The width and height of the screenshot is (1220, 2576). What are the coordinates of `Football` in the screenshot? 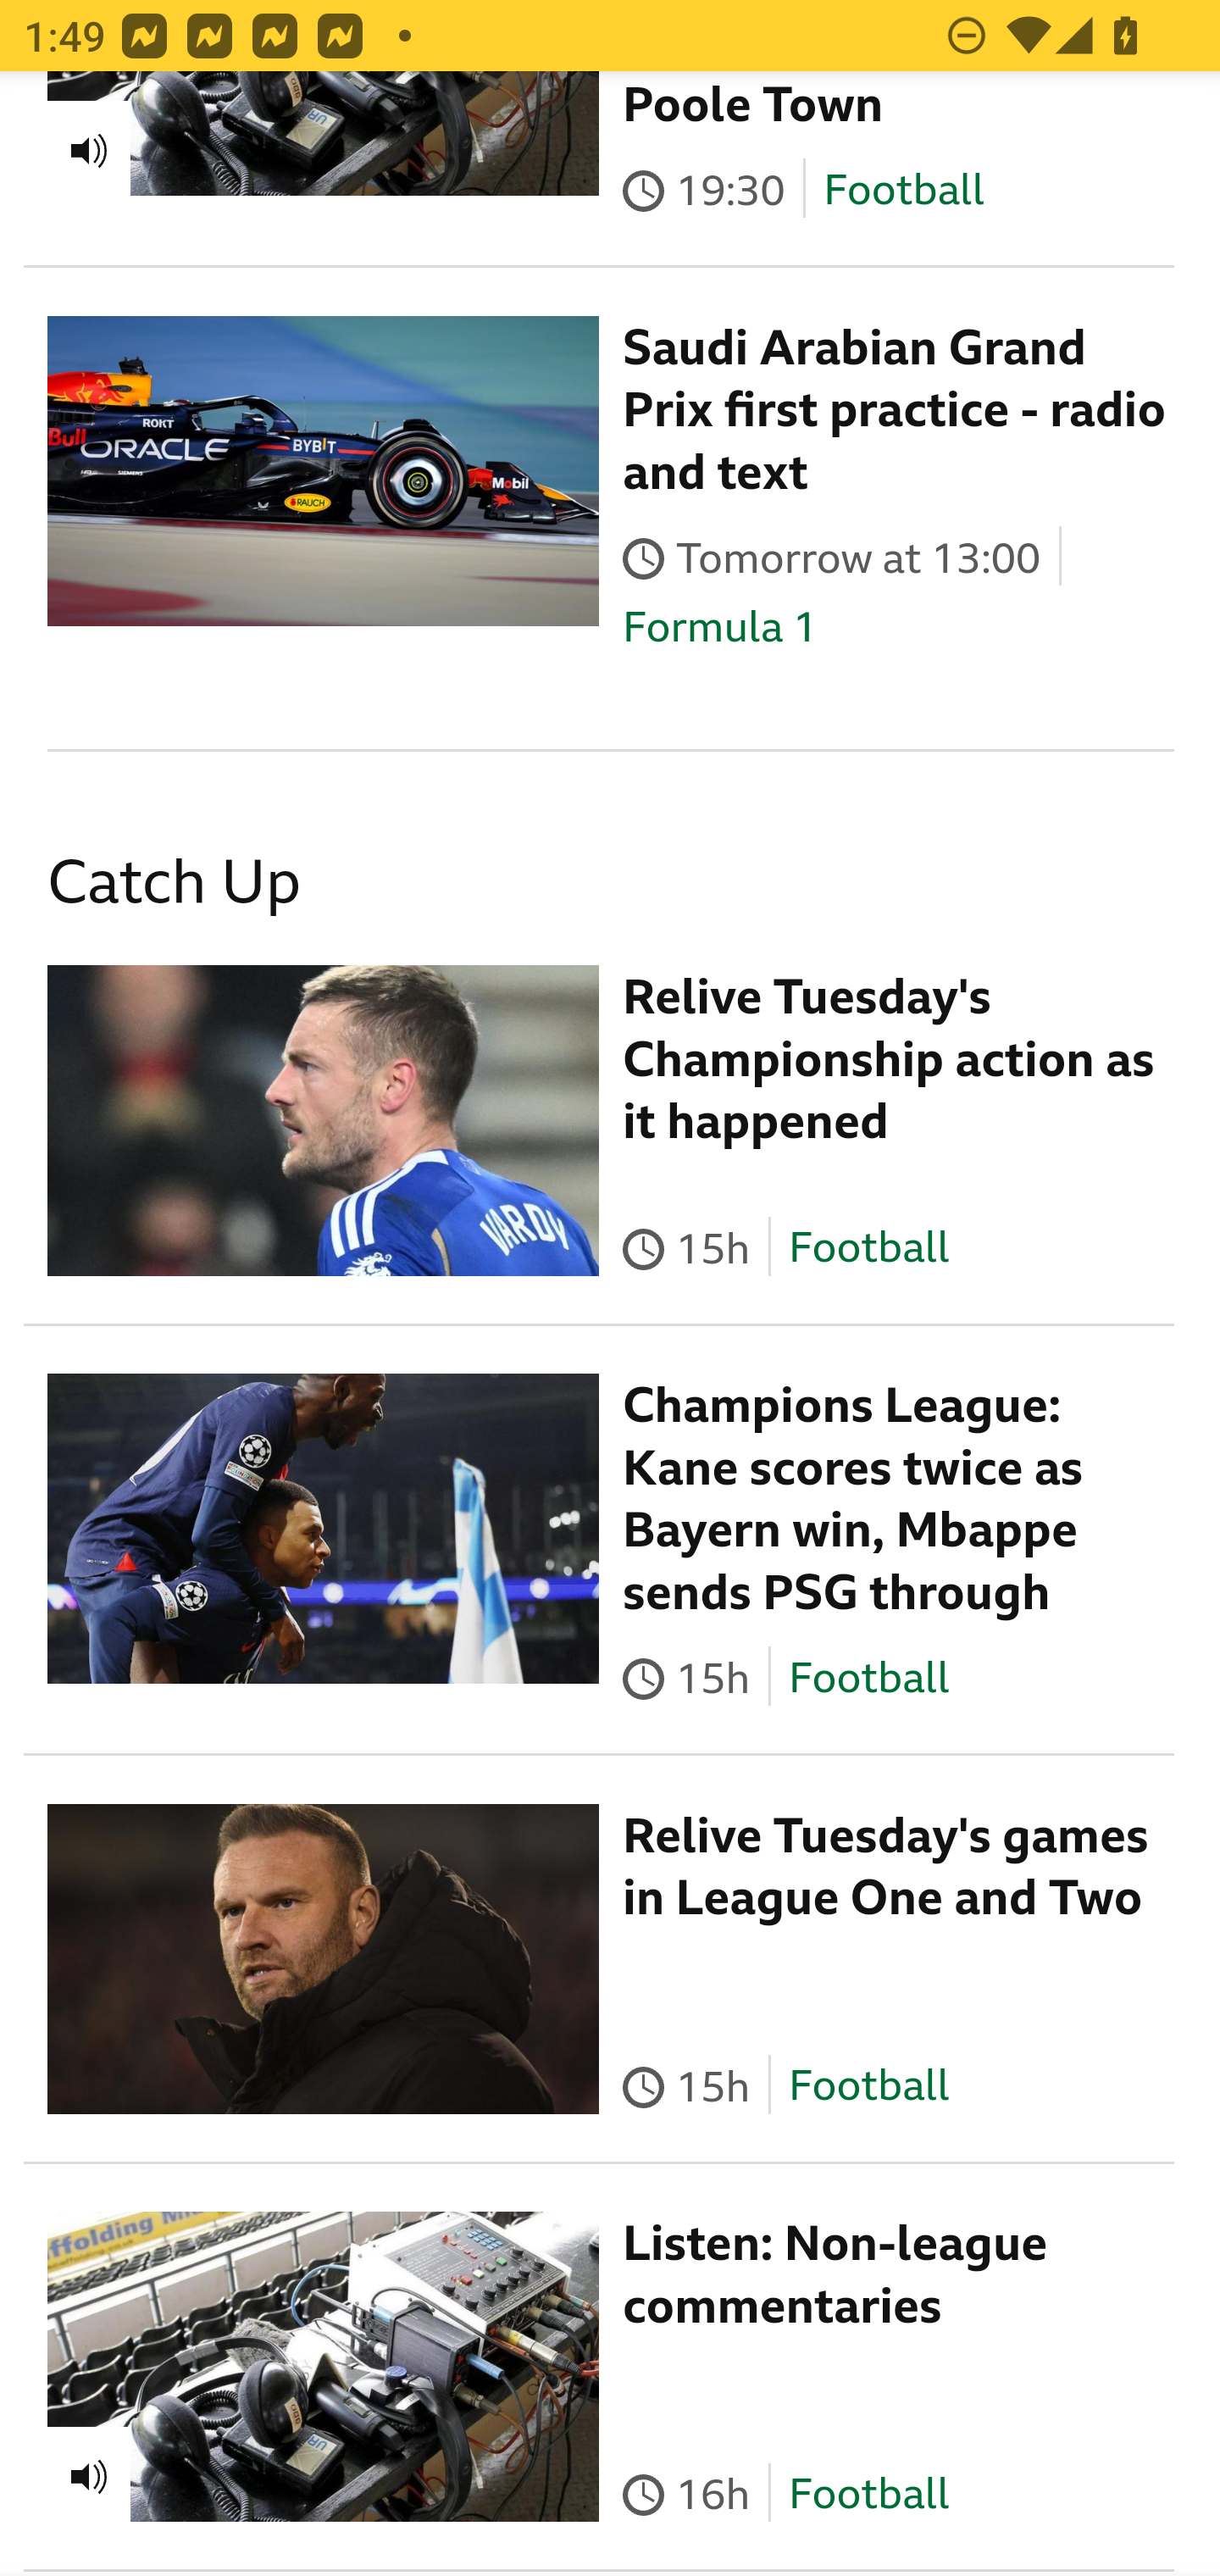 It's located at (868, 2496).